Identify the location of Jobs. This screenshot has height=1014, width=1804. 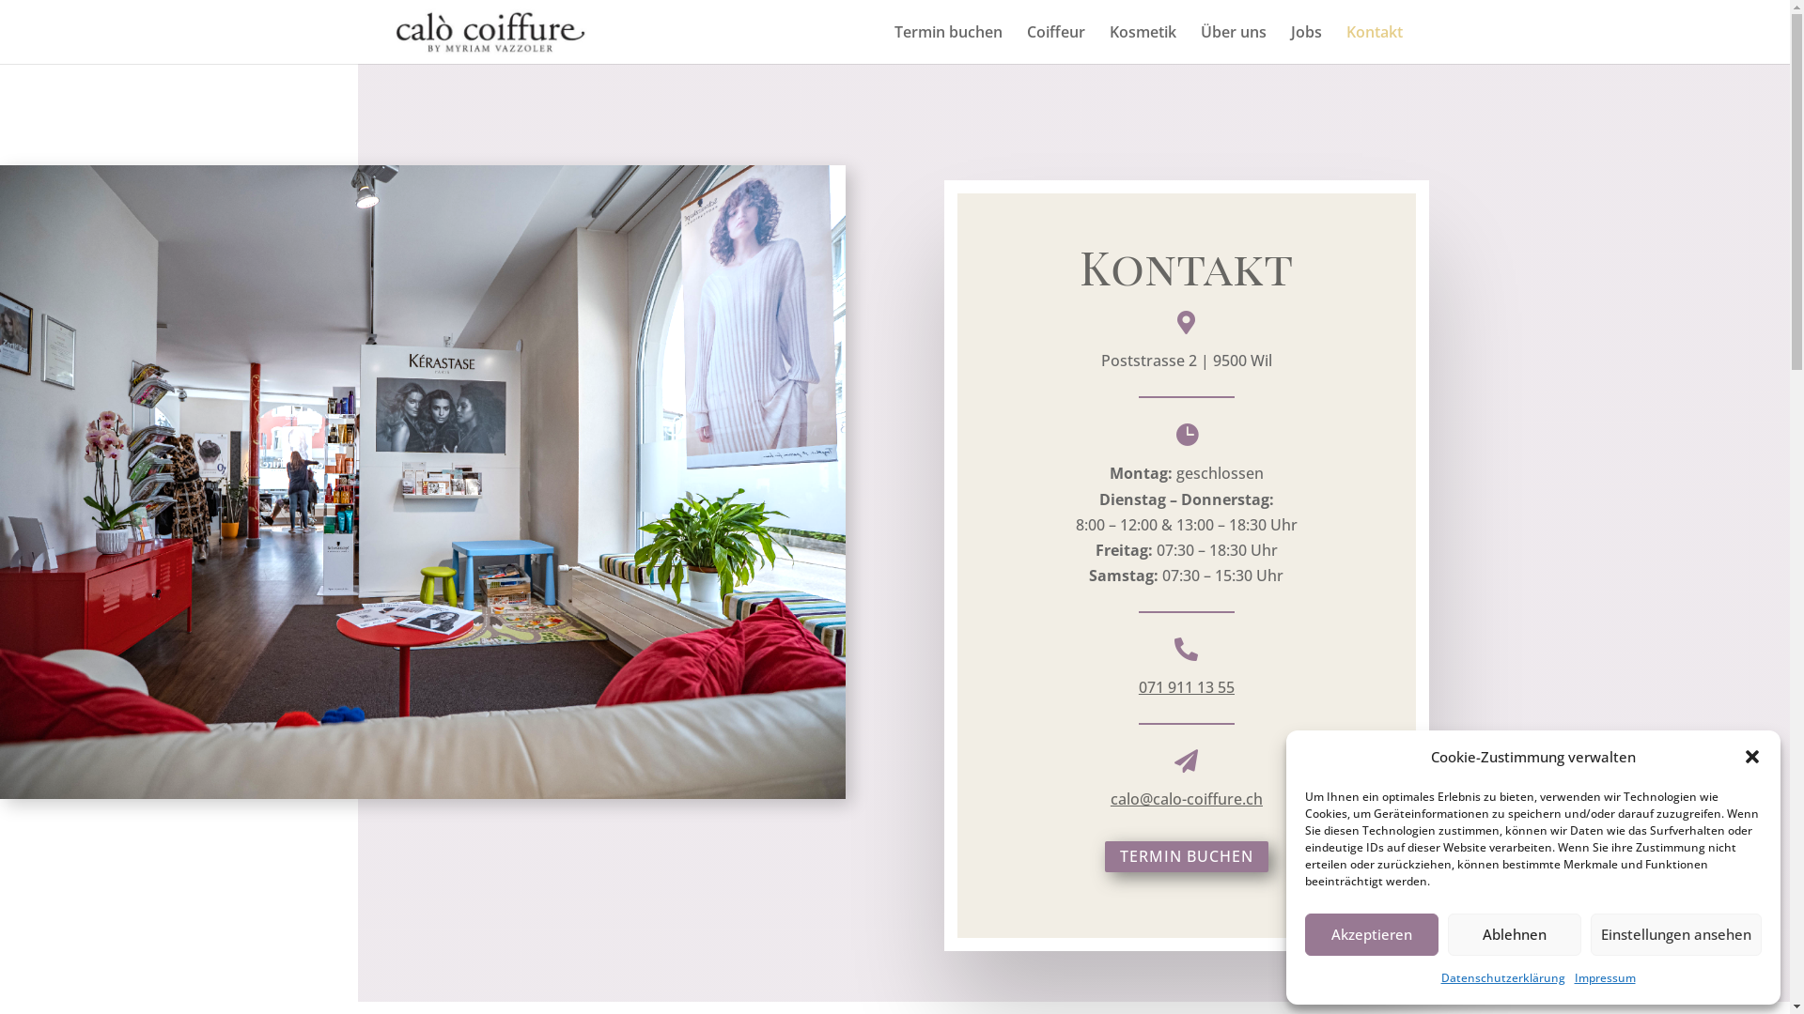
(1306, 45).